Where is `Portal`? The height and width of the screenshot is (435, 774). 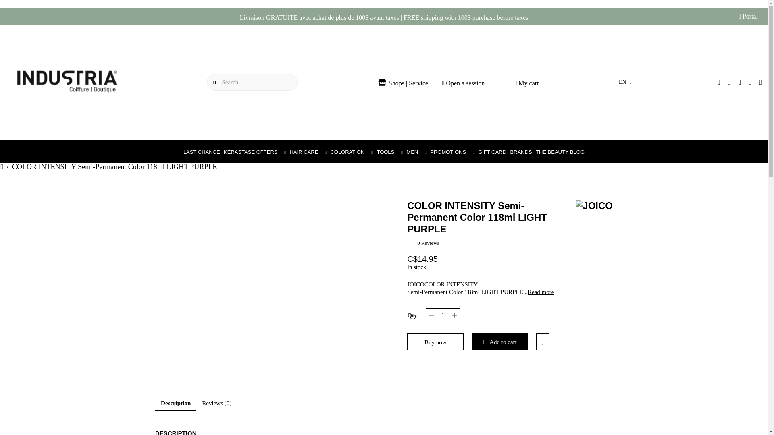
Portal is located at coordinates (748, 16).